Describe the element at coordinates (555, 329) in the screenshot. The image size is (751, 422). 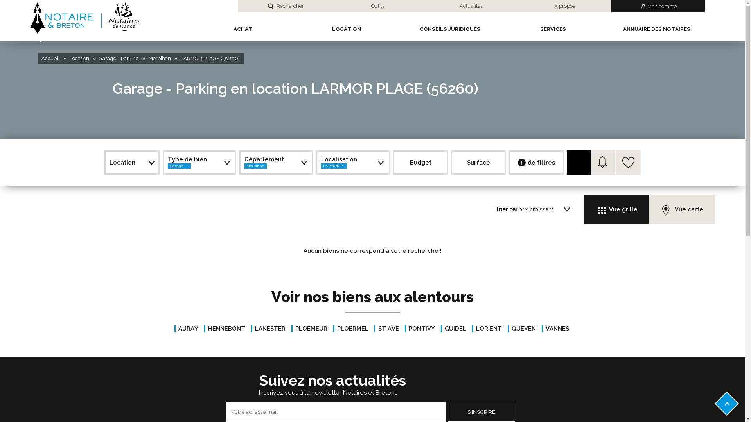
I see `VANNES` at that location.